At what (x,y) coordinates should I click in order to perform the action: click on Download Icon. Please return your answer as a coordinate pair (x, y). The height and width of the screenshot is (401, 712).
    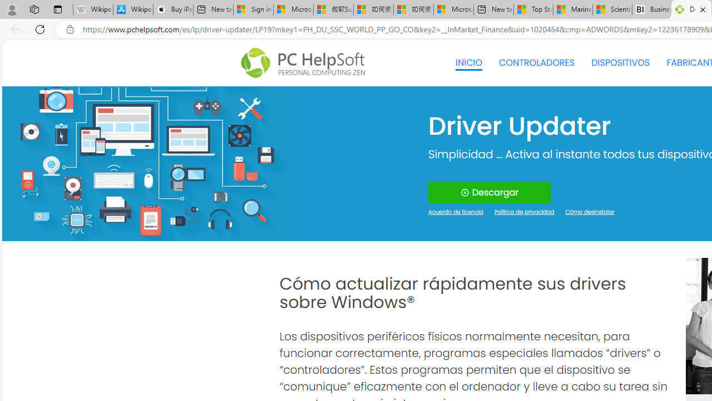
    Looking at the image, I should click on (464, 193).